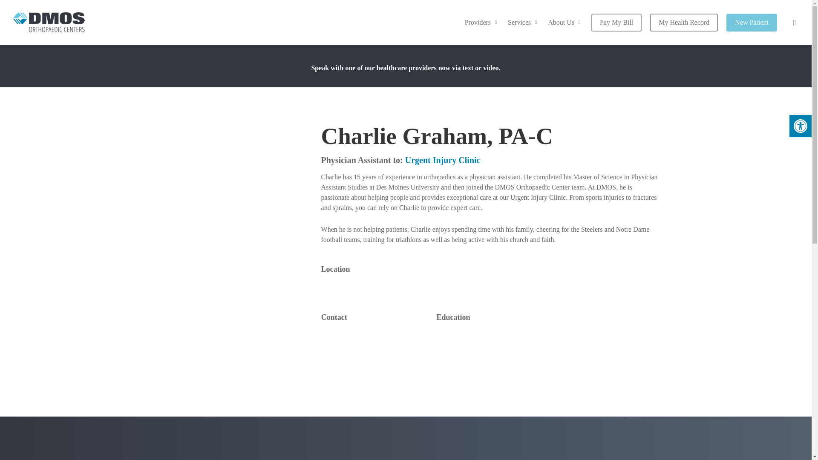 Image resolution: width=818 pixels, height=460 pixels. What do you see at coordinates (565, 22) in the screenshot?
I see `About Us` at bounding box center [565, 22].